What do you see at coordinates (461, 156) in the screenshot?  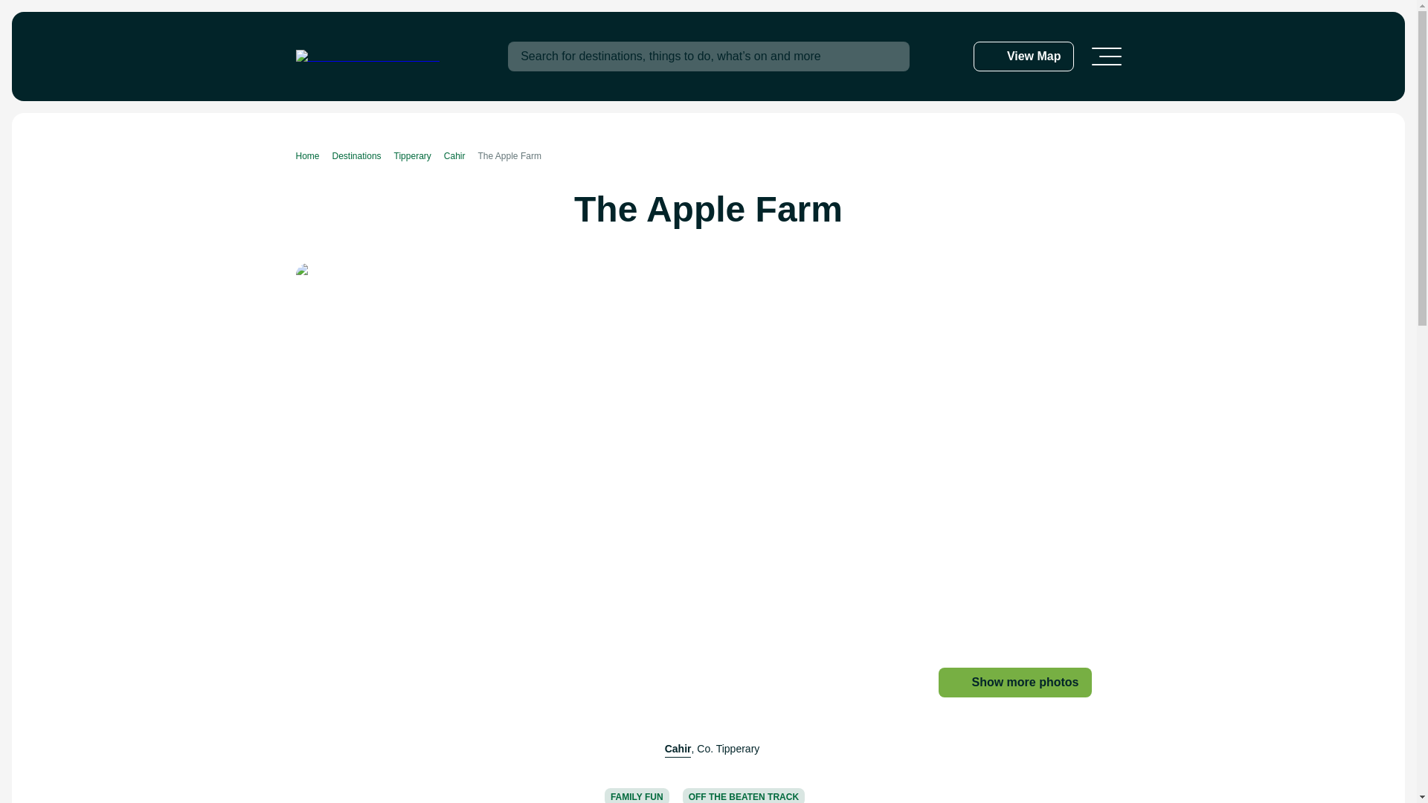 I see `Cahir` at bounding box center [461, 156].